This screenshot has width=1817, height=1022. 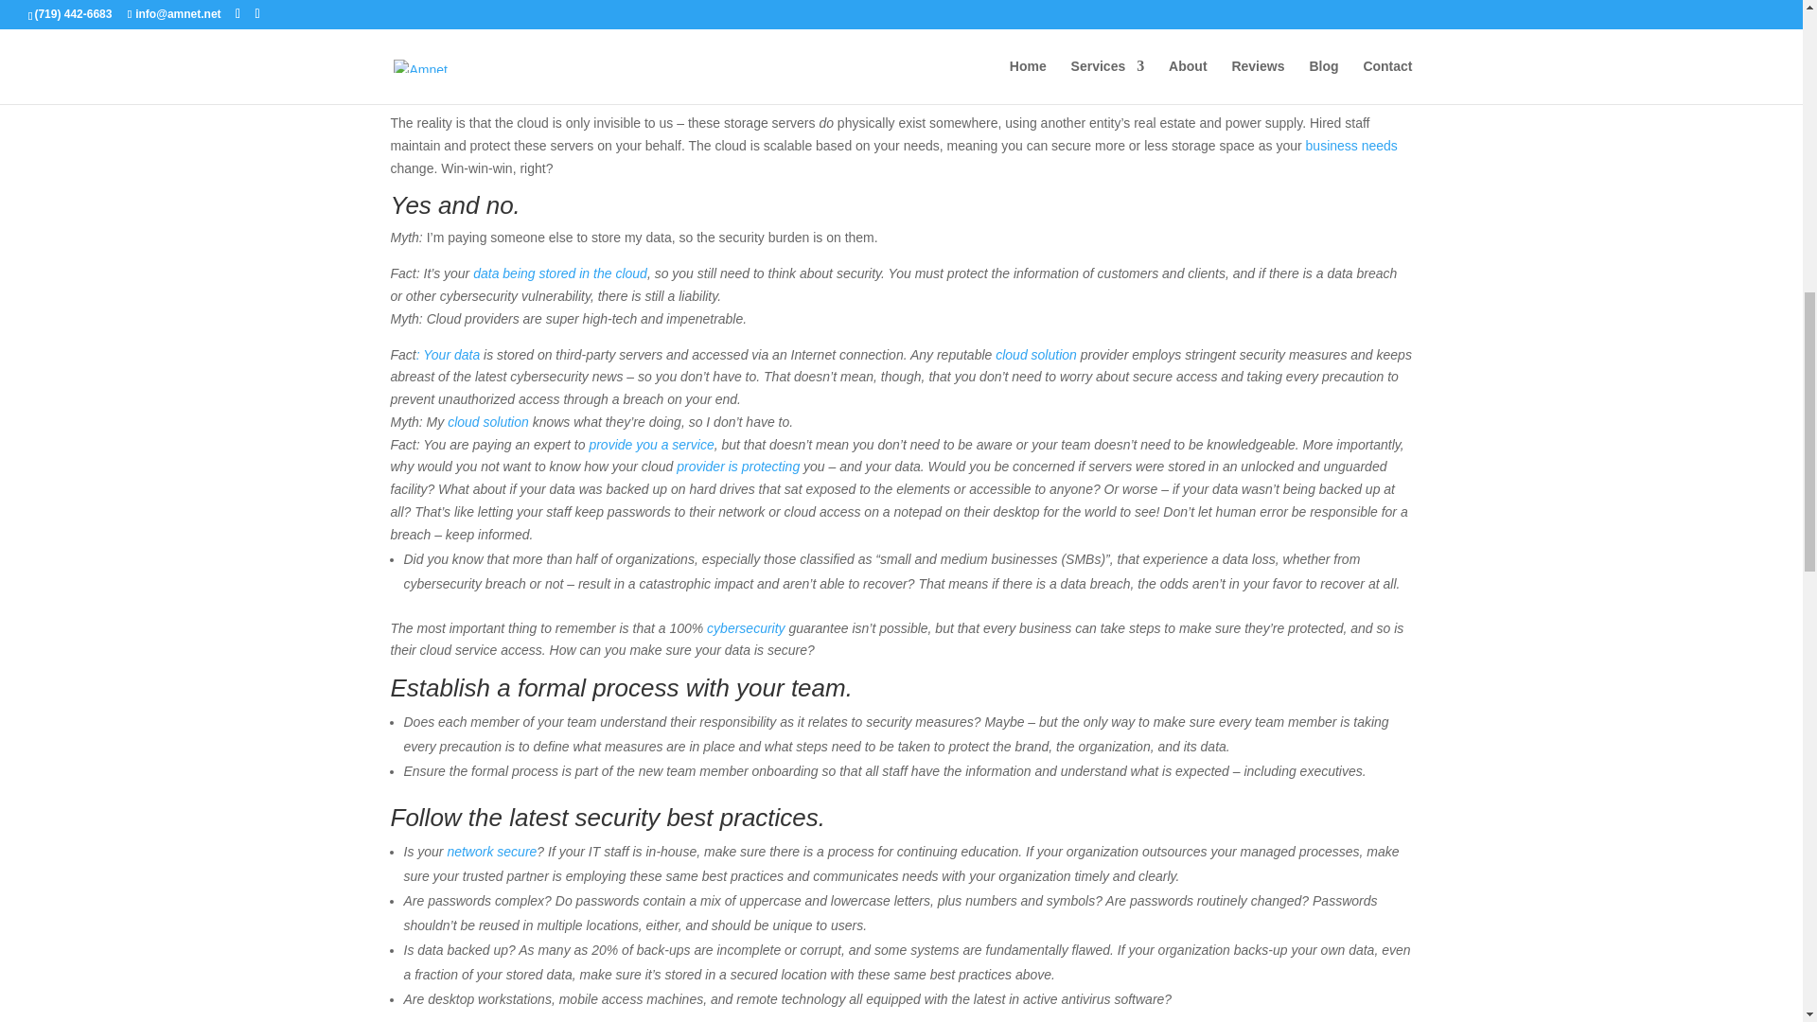 What do you see at coordinates (559, 273) in the screenshot?
I see `data being stored in the cloud` at bounding box center [559, 273].